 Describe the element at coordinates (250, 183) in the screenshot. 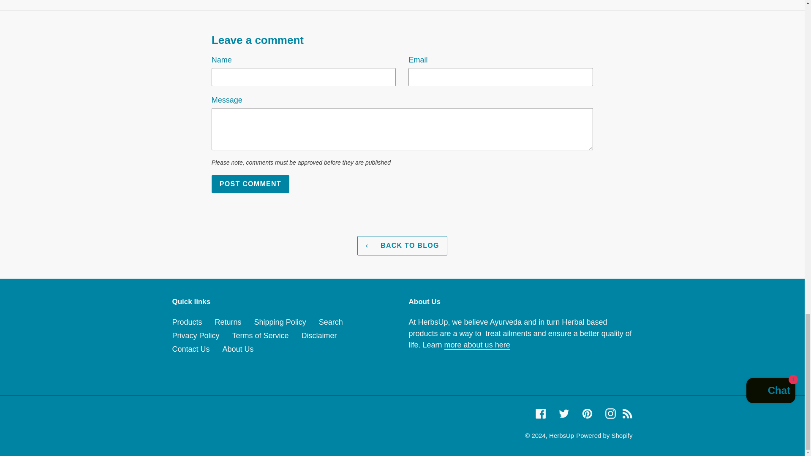

I see `Post comment` at that location.